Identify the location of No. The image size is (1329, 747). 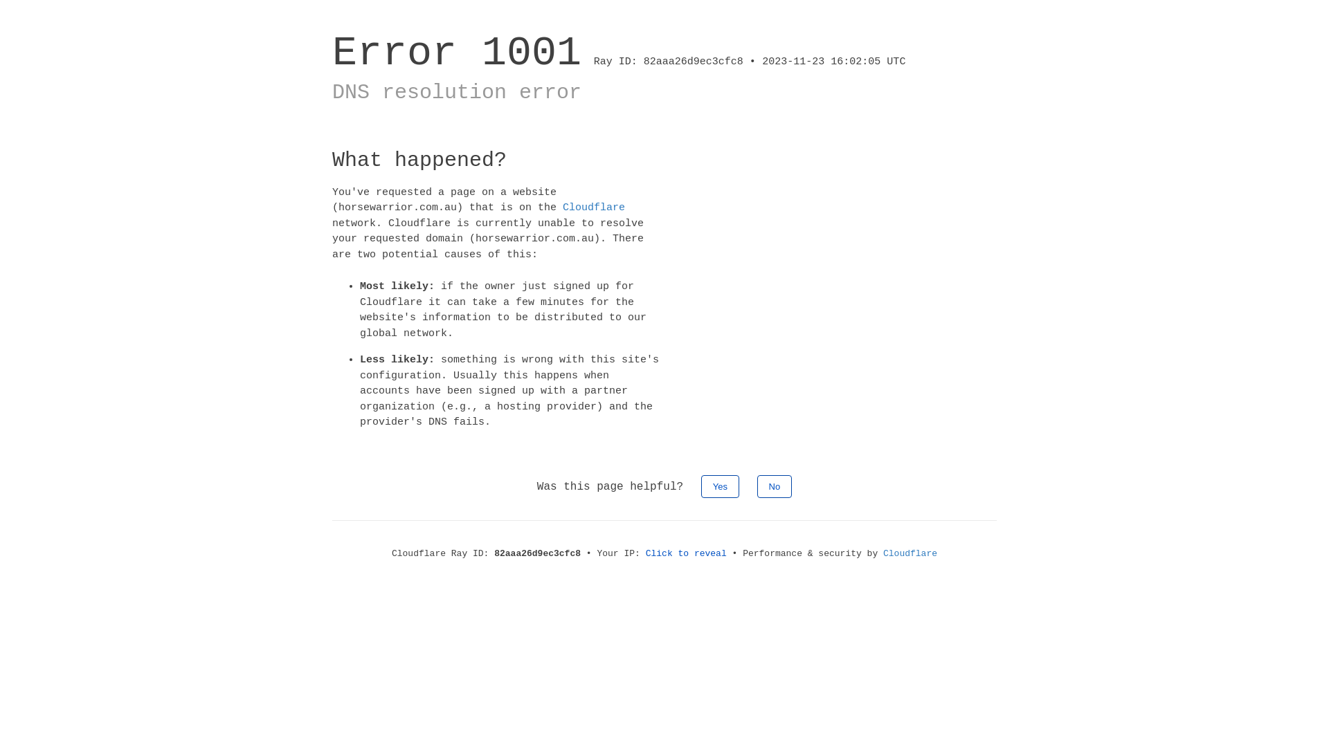
(775, 486).